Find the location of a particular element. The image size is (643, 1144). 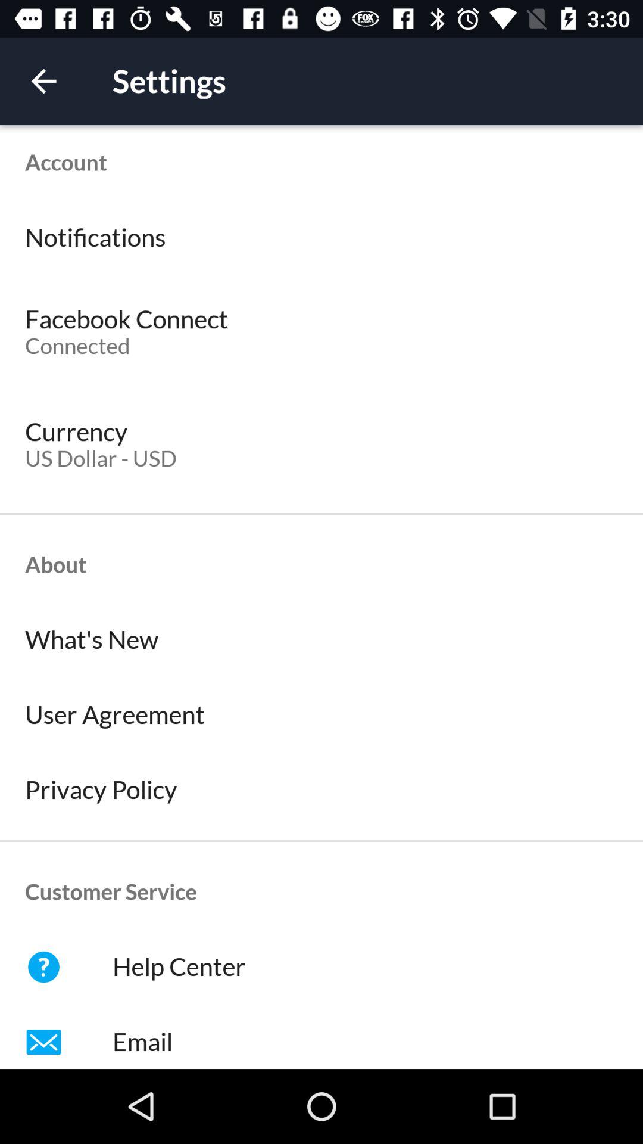

turn on icon above email is located at coordinates (321, 967).